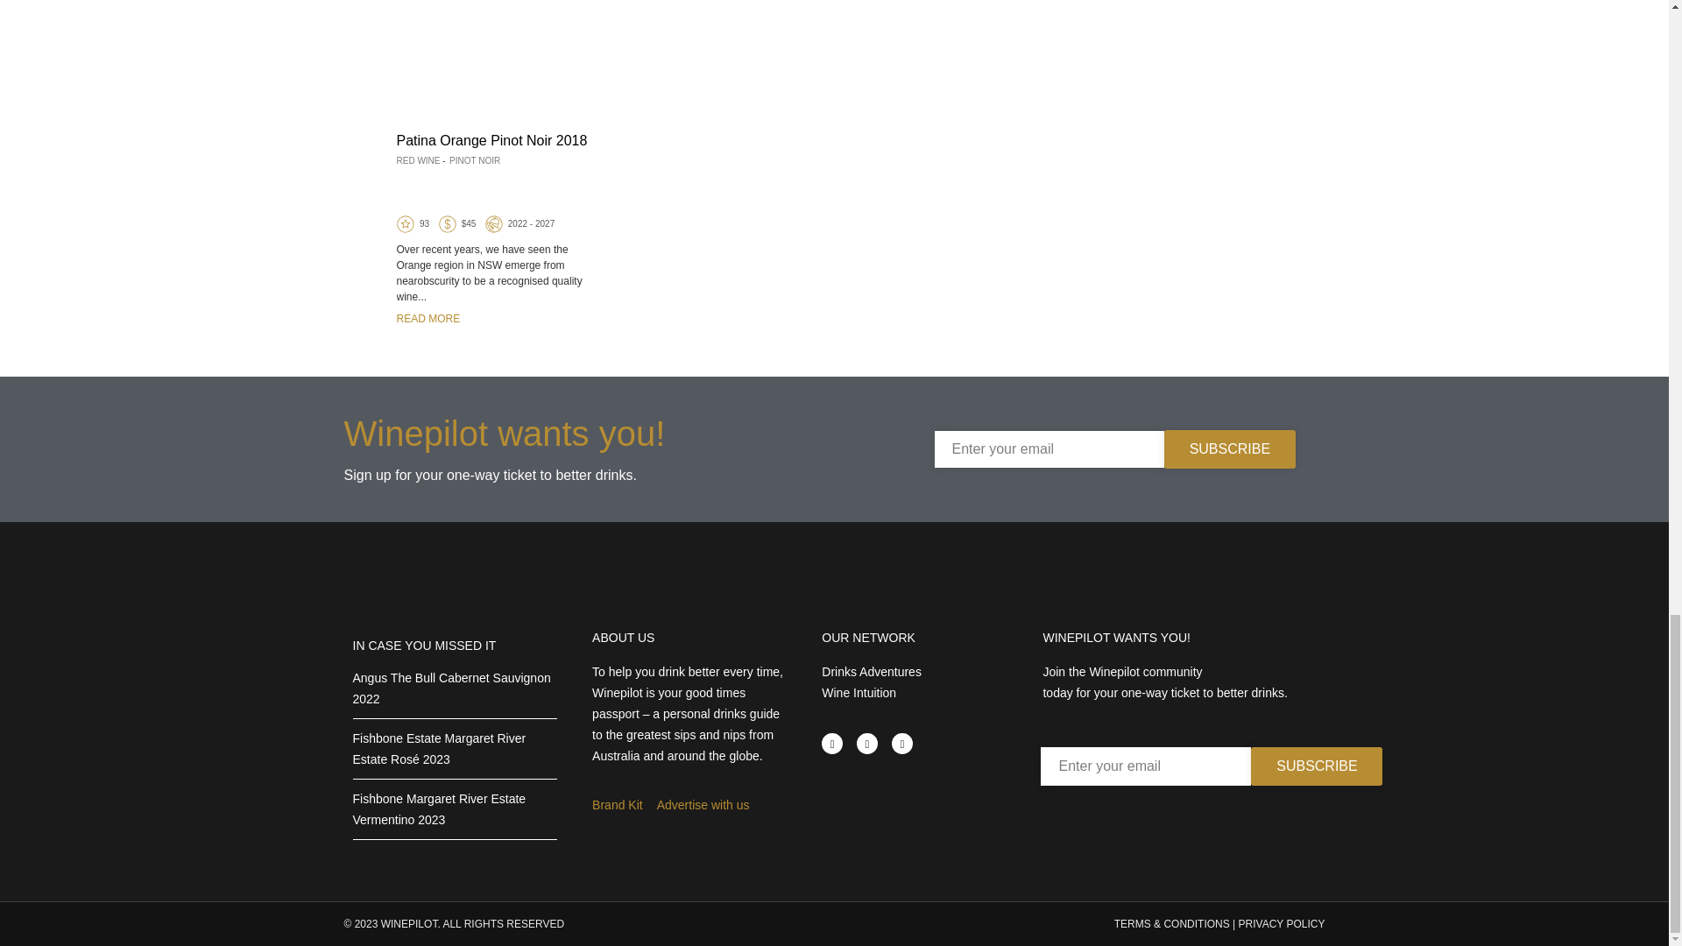  I want to click on READ MORE, so click(428, 319).